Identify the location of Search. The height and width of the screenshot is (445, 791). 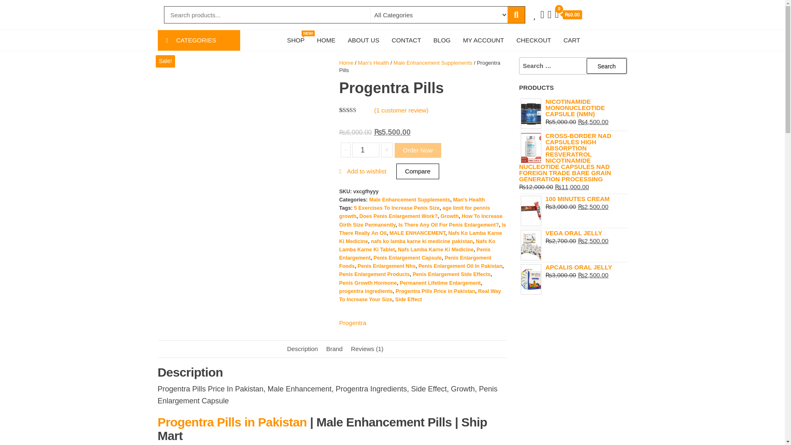
(365, 150).